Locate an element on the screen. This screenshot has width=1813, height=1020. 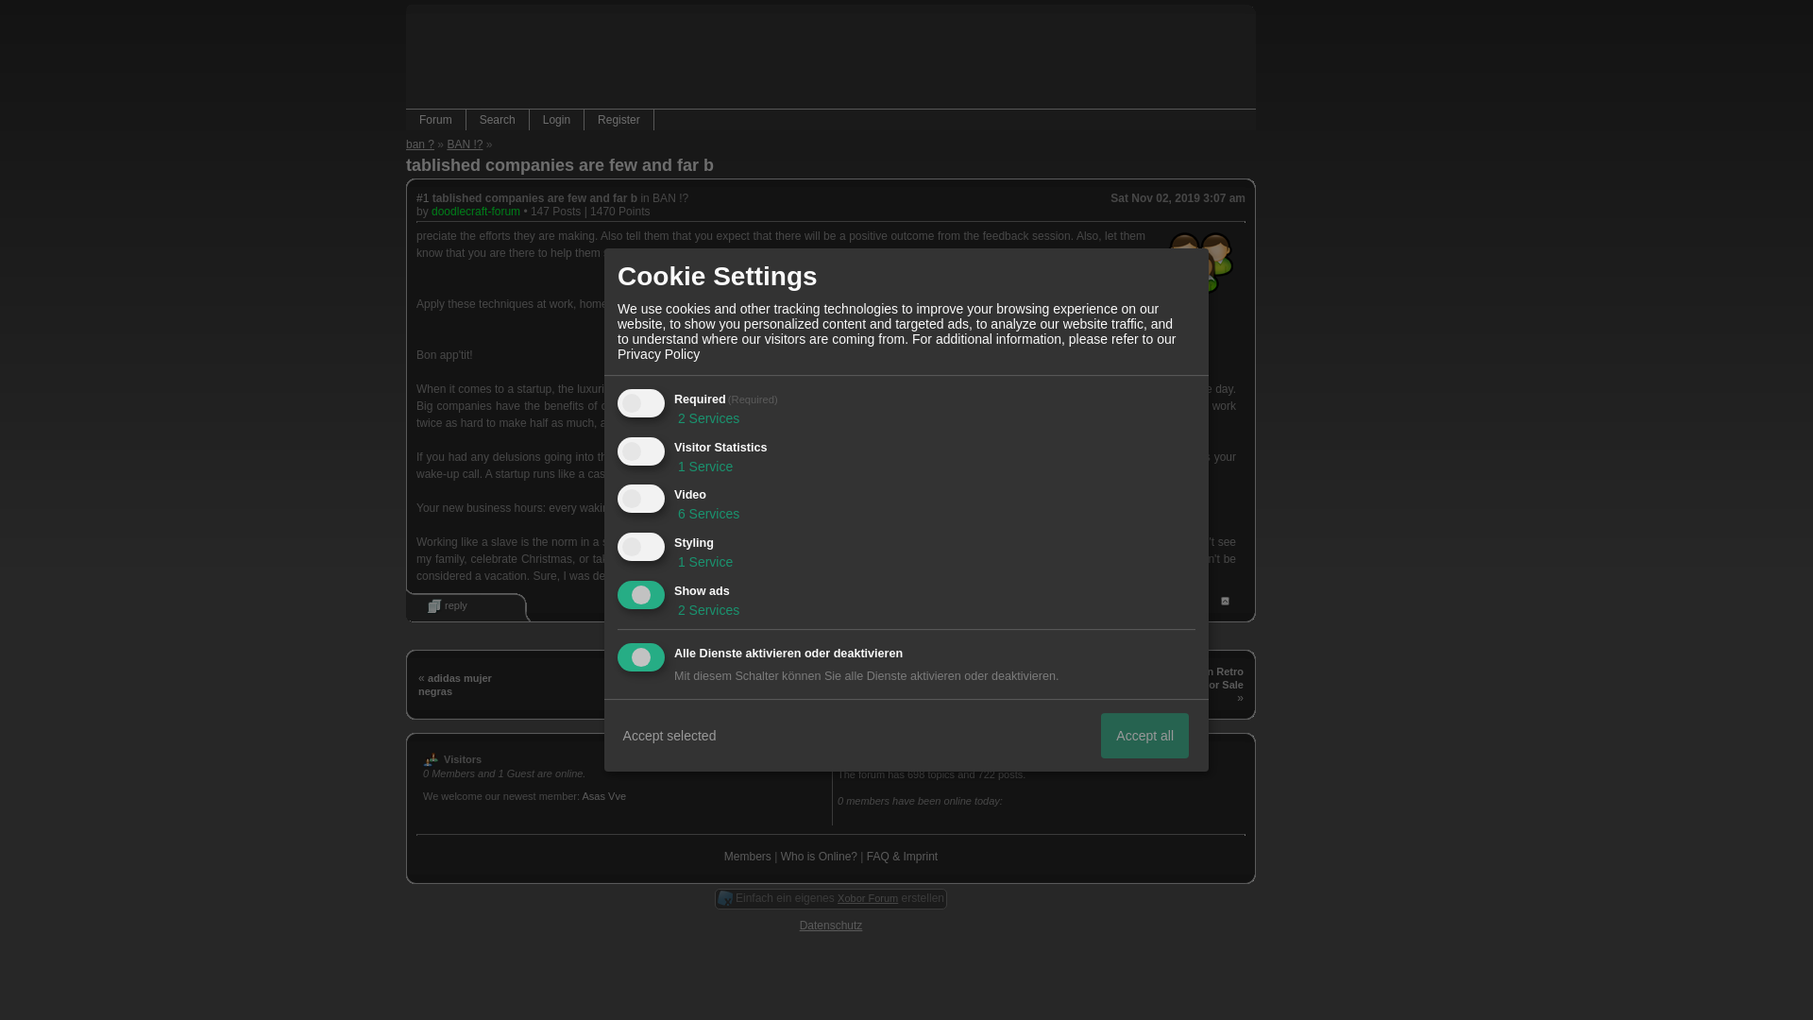
Login is located at coordinates (556, 119).